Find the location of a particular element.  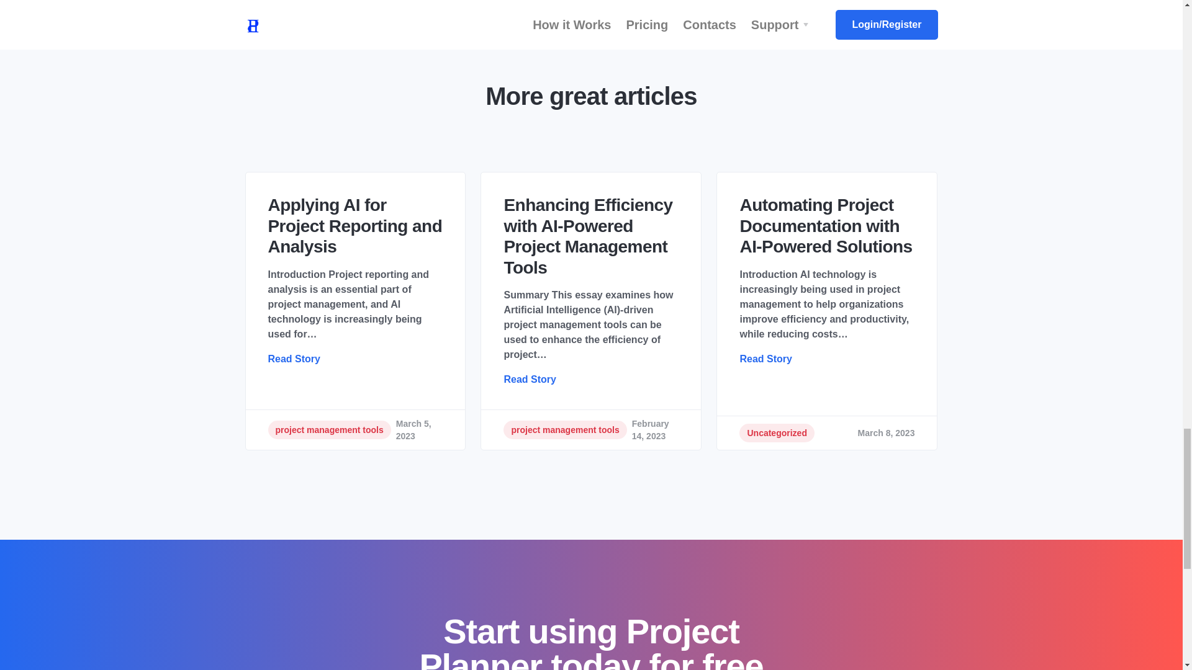

Applying AI for Project Reporting and Analysis is located at coordinates (356, 226).